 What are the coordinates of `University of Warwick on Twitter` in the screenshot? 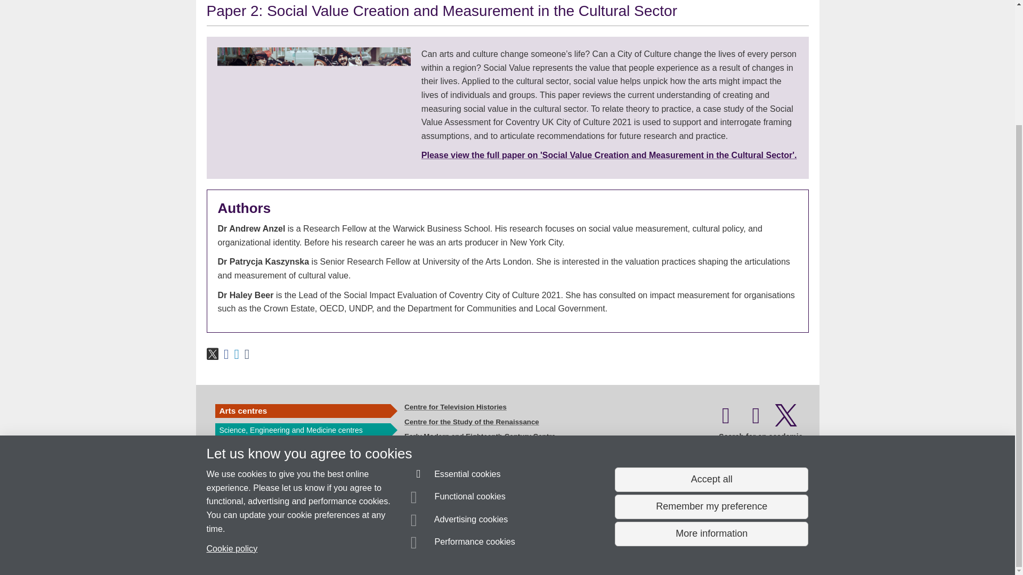 It's located at (786, 421).